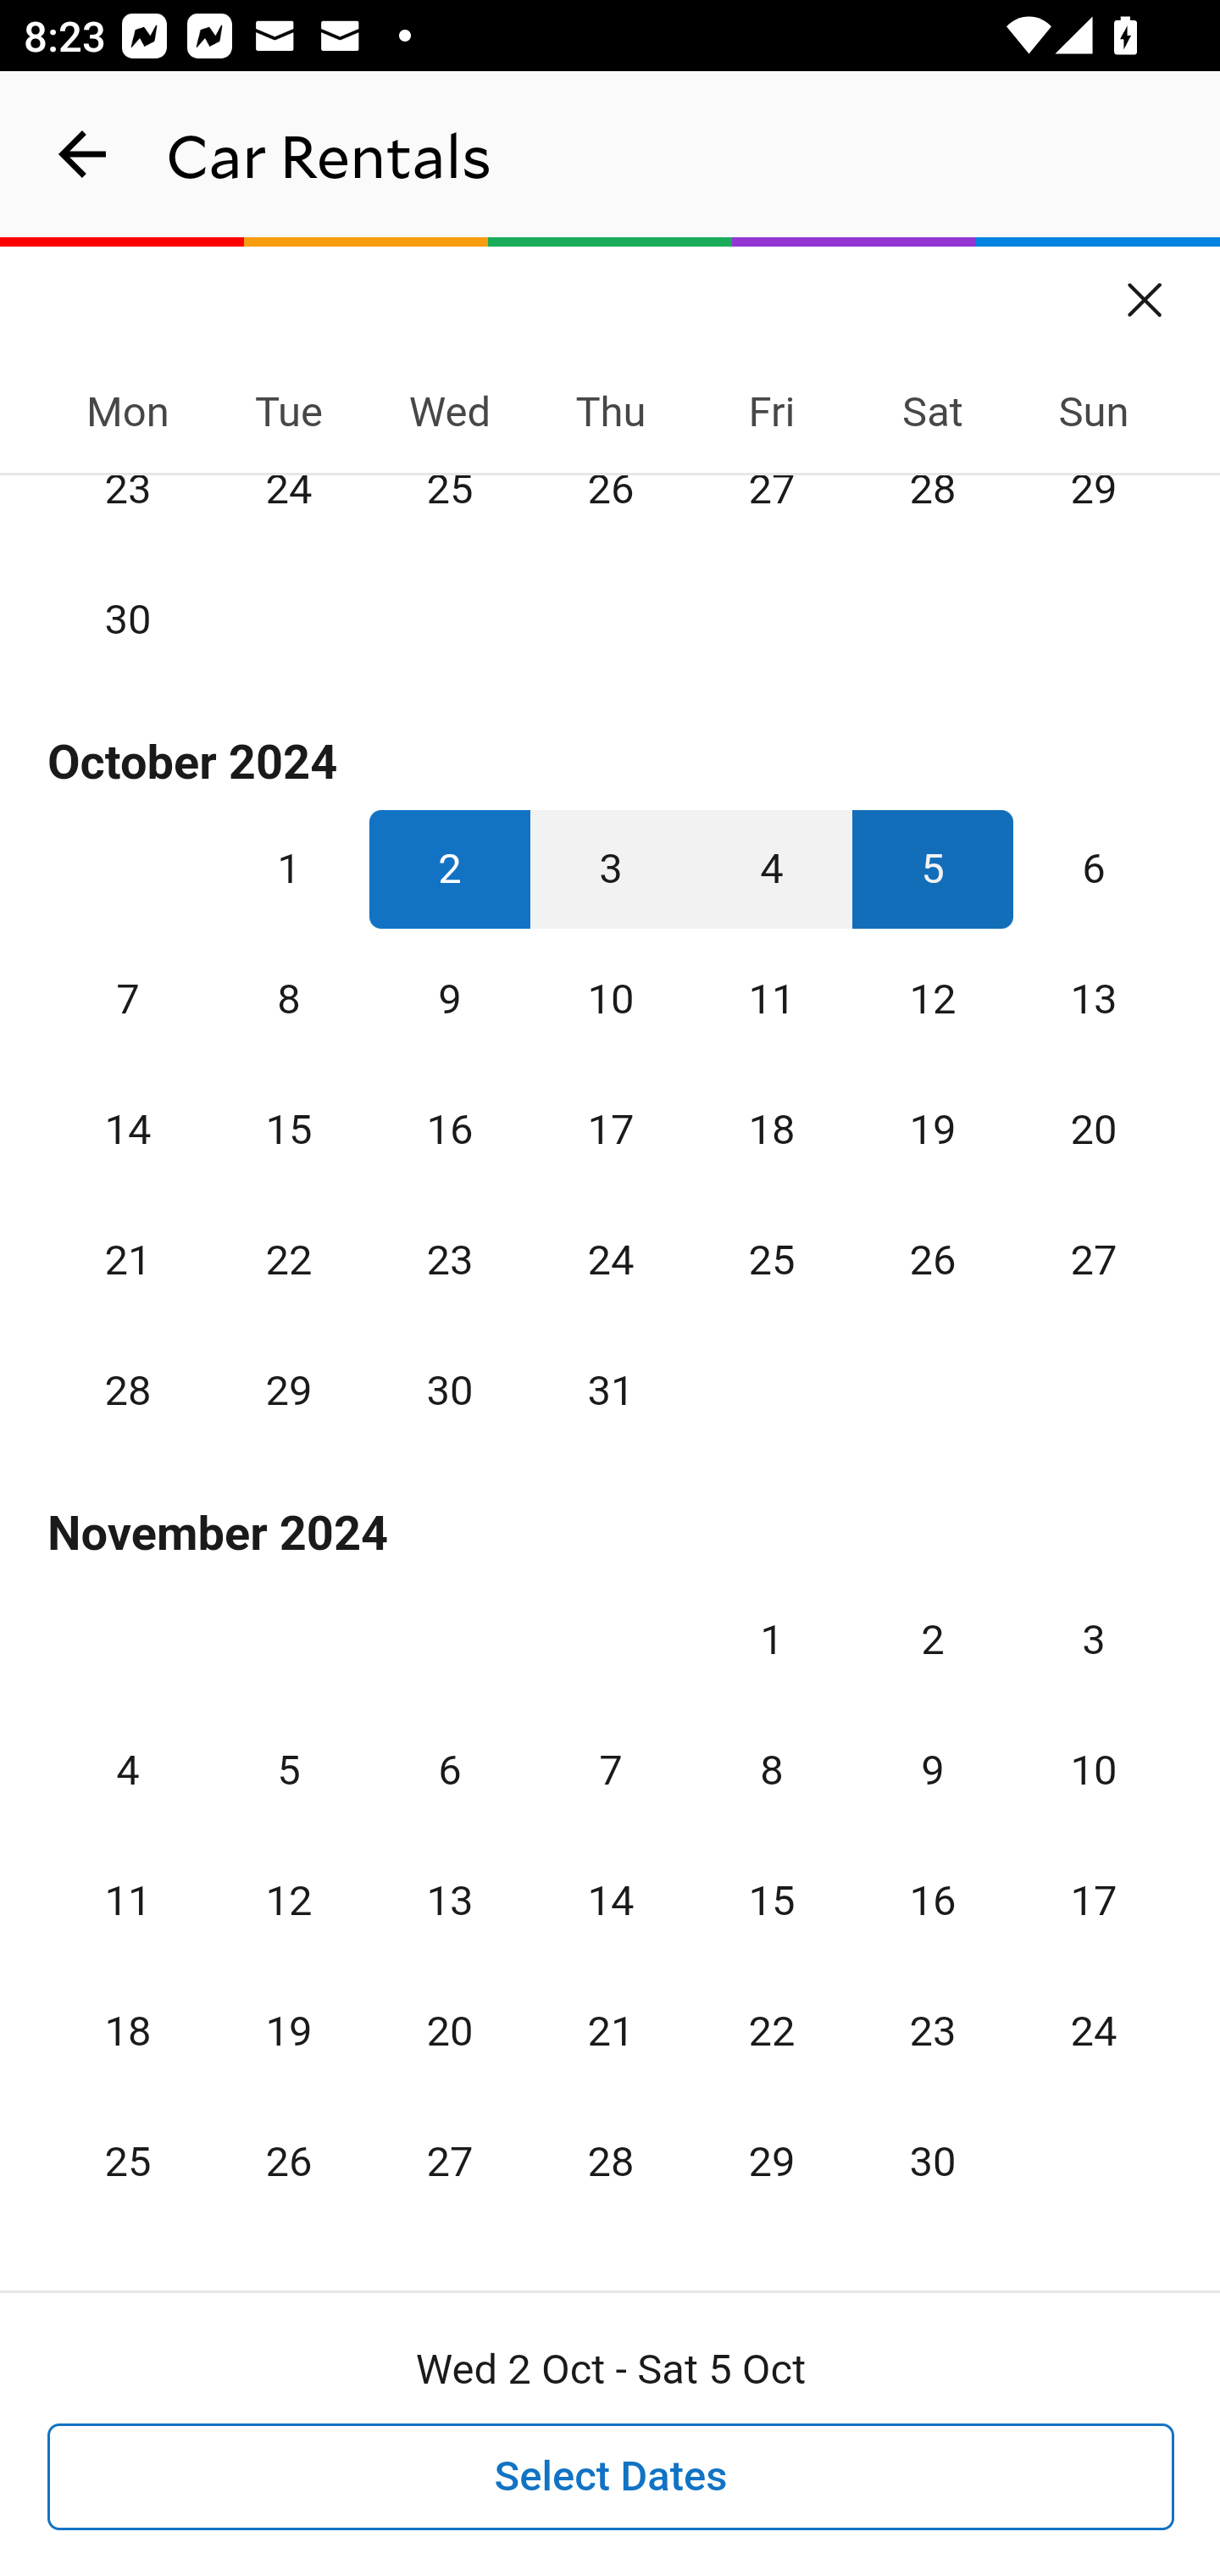  Describe the element at coordinates (129, 998) in the screenshot. I see `7 October 2024` at that location.